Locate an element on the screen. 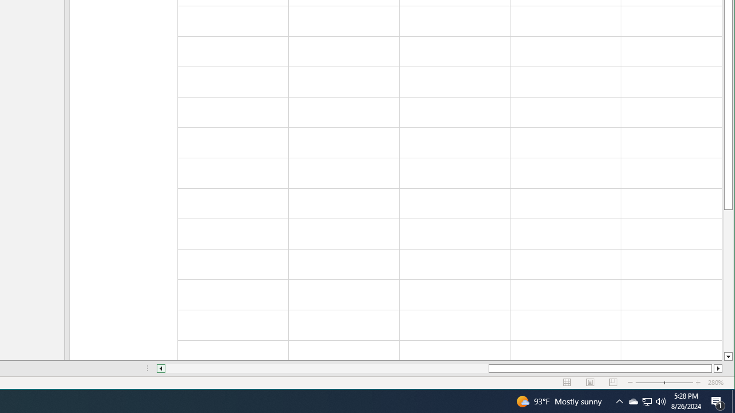 The width and height of the screenshot is (735, 413). Q2790: 100% is located at coordinates (633, 402).